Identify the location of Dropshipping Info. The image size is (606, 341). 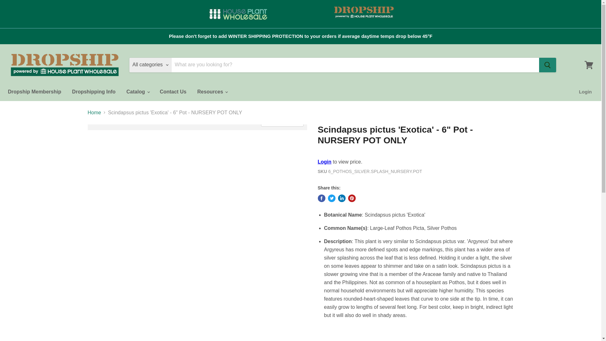
(93, 92).